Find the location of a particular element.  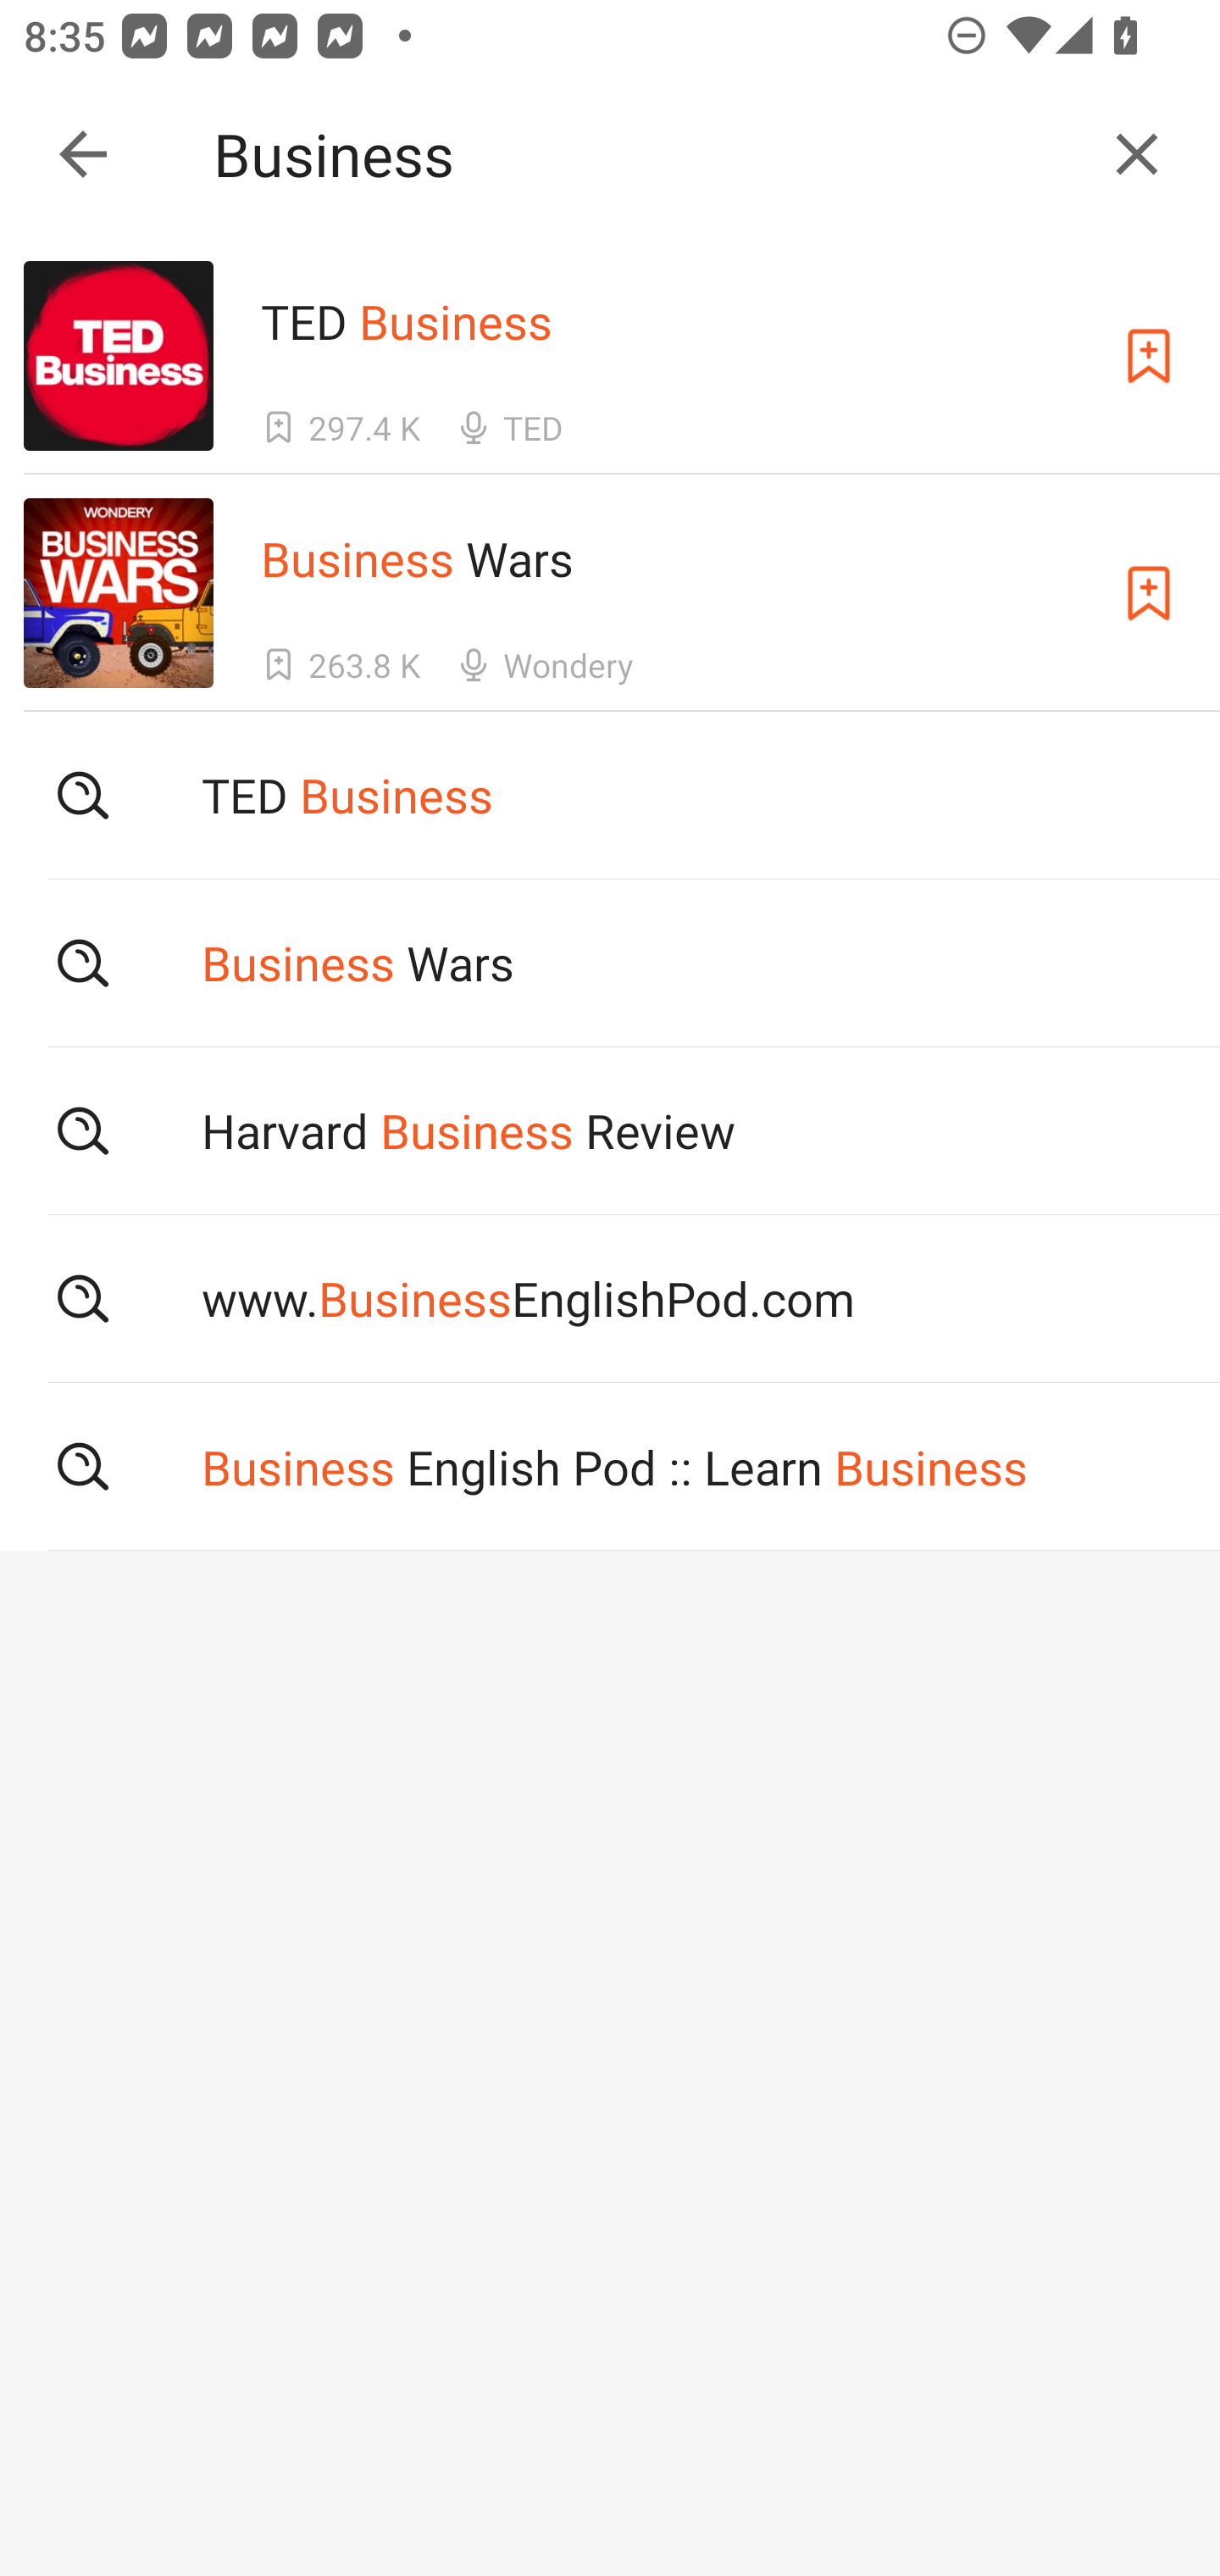

Subscribe is located at coordinates (1149, 591).